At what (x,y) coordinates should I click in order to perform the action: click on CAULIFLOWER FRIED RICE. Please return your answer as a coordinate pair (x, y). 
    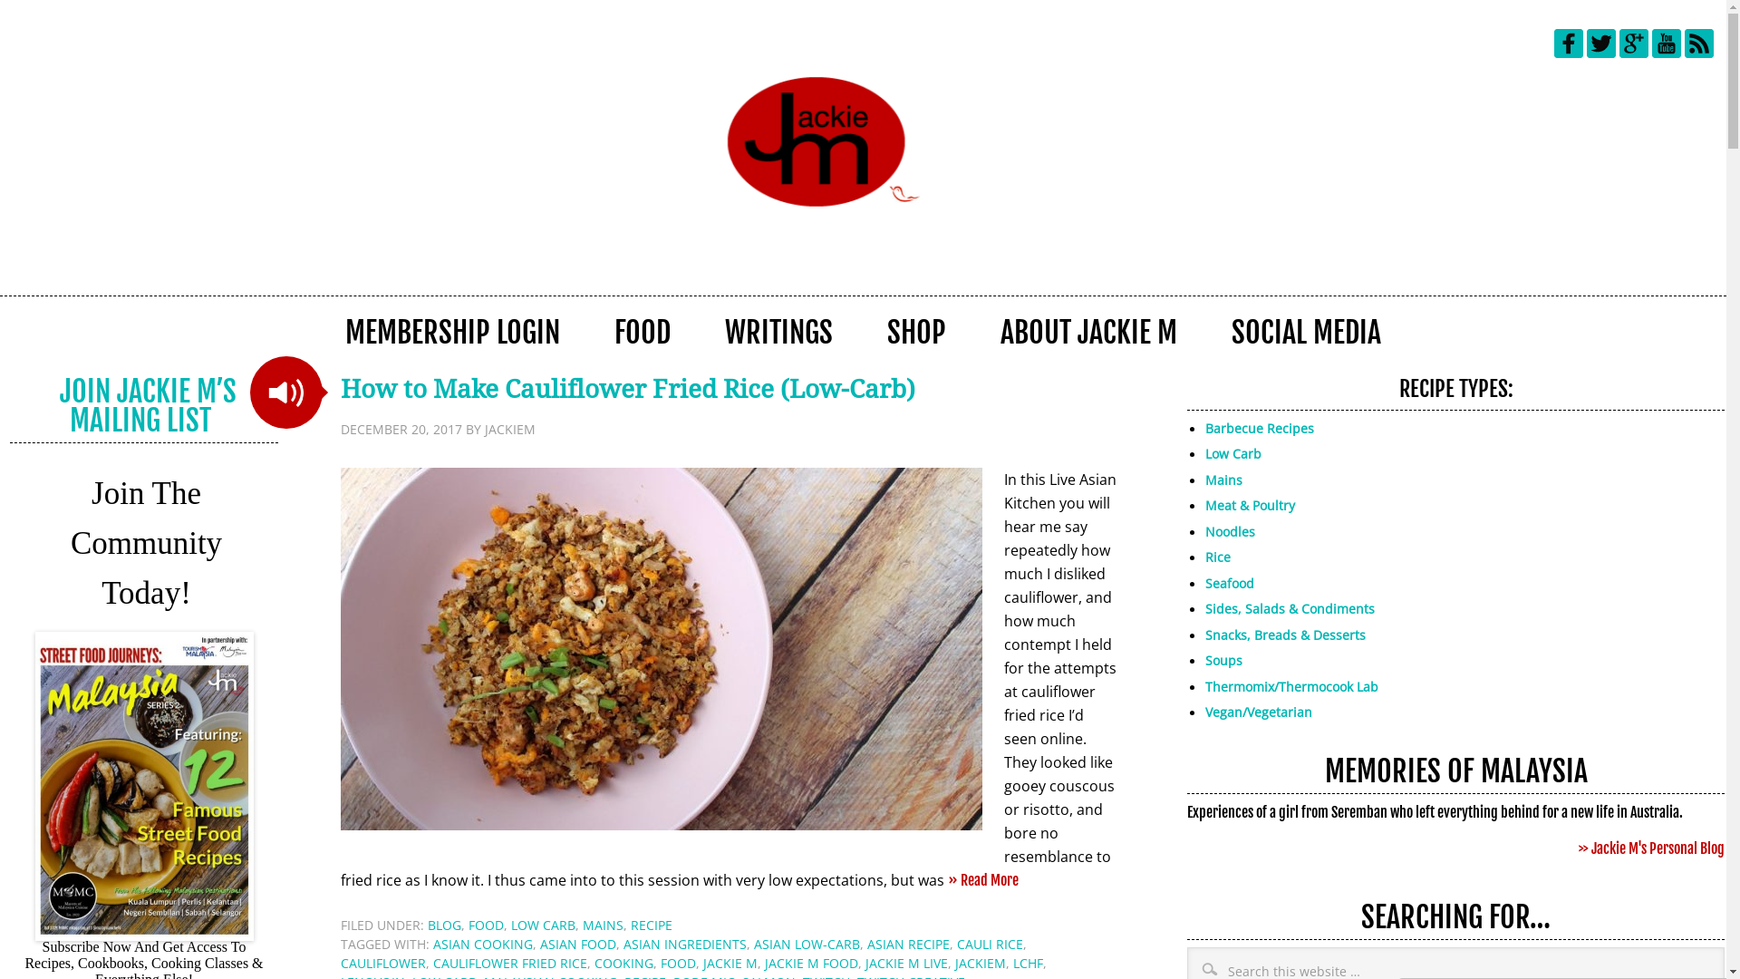
    Looking at the image, I should click on (510, 963).